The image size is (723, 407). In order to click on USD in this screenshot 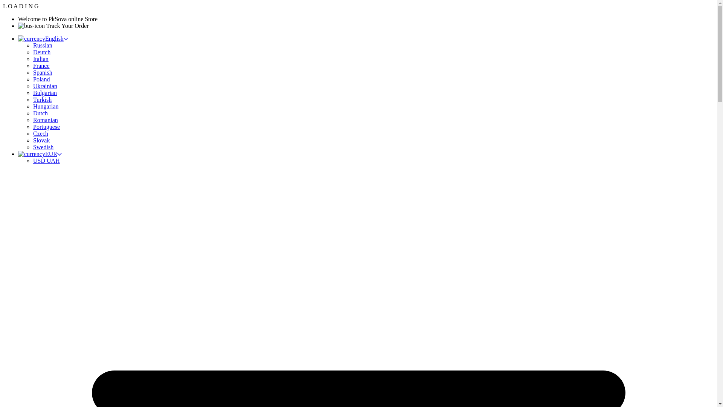, I will do `click(40, 161)`.